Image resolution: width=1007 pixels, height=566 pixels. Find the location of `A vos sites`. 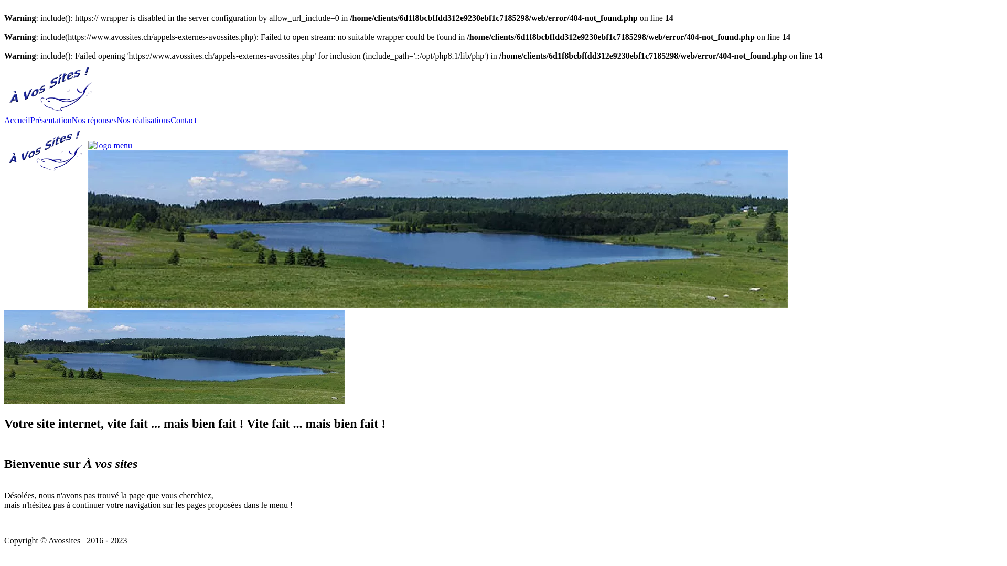

A vos sites is located at coordinates (51, 111).